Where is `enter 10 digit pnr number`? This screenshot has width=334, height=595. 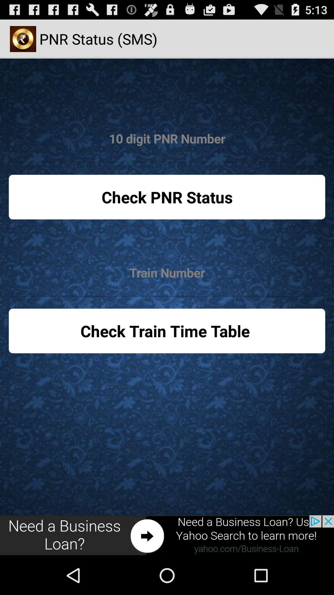
enter 10 digit pnr number is located at coordinates (167, 139).